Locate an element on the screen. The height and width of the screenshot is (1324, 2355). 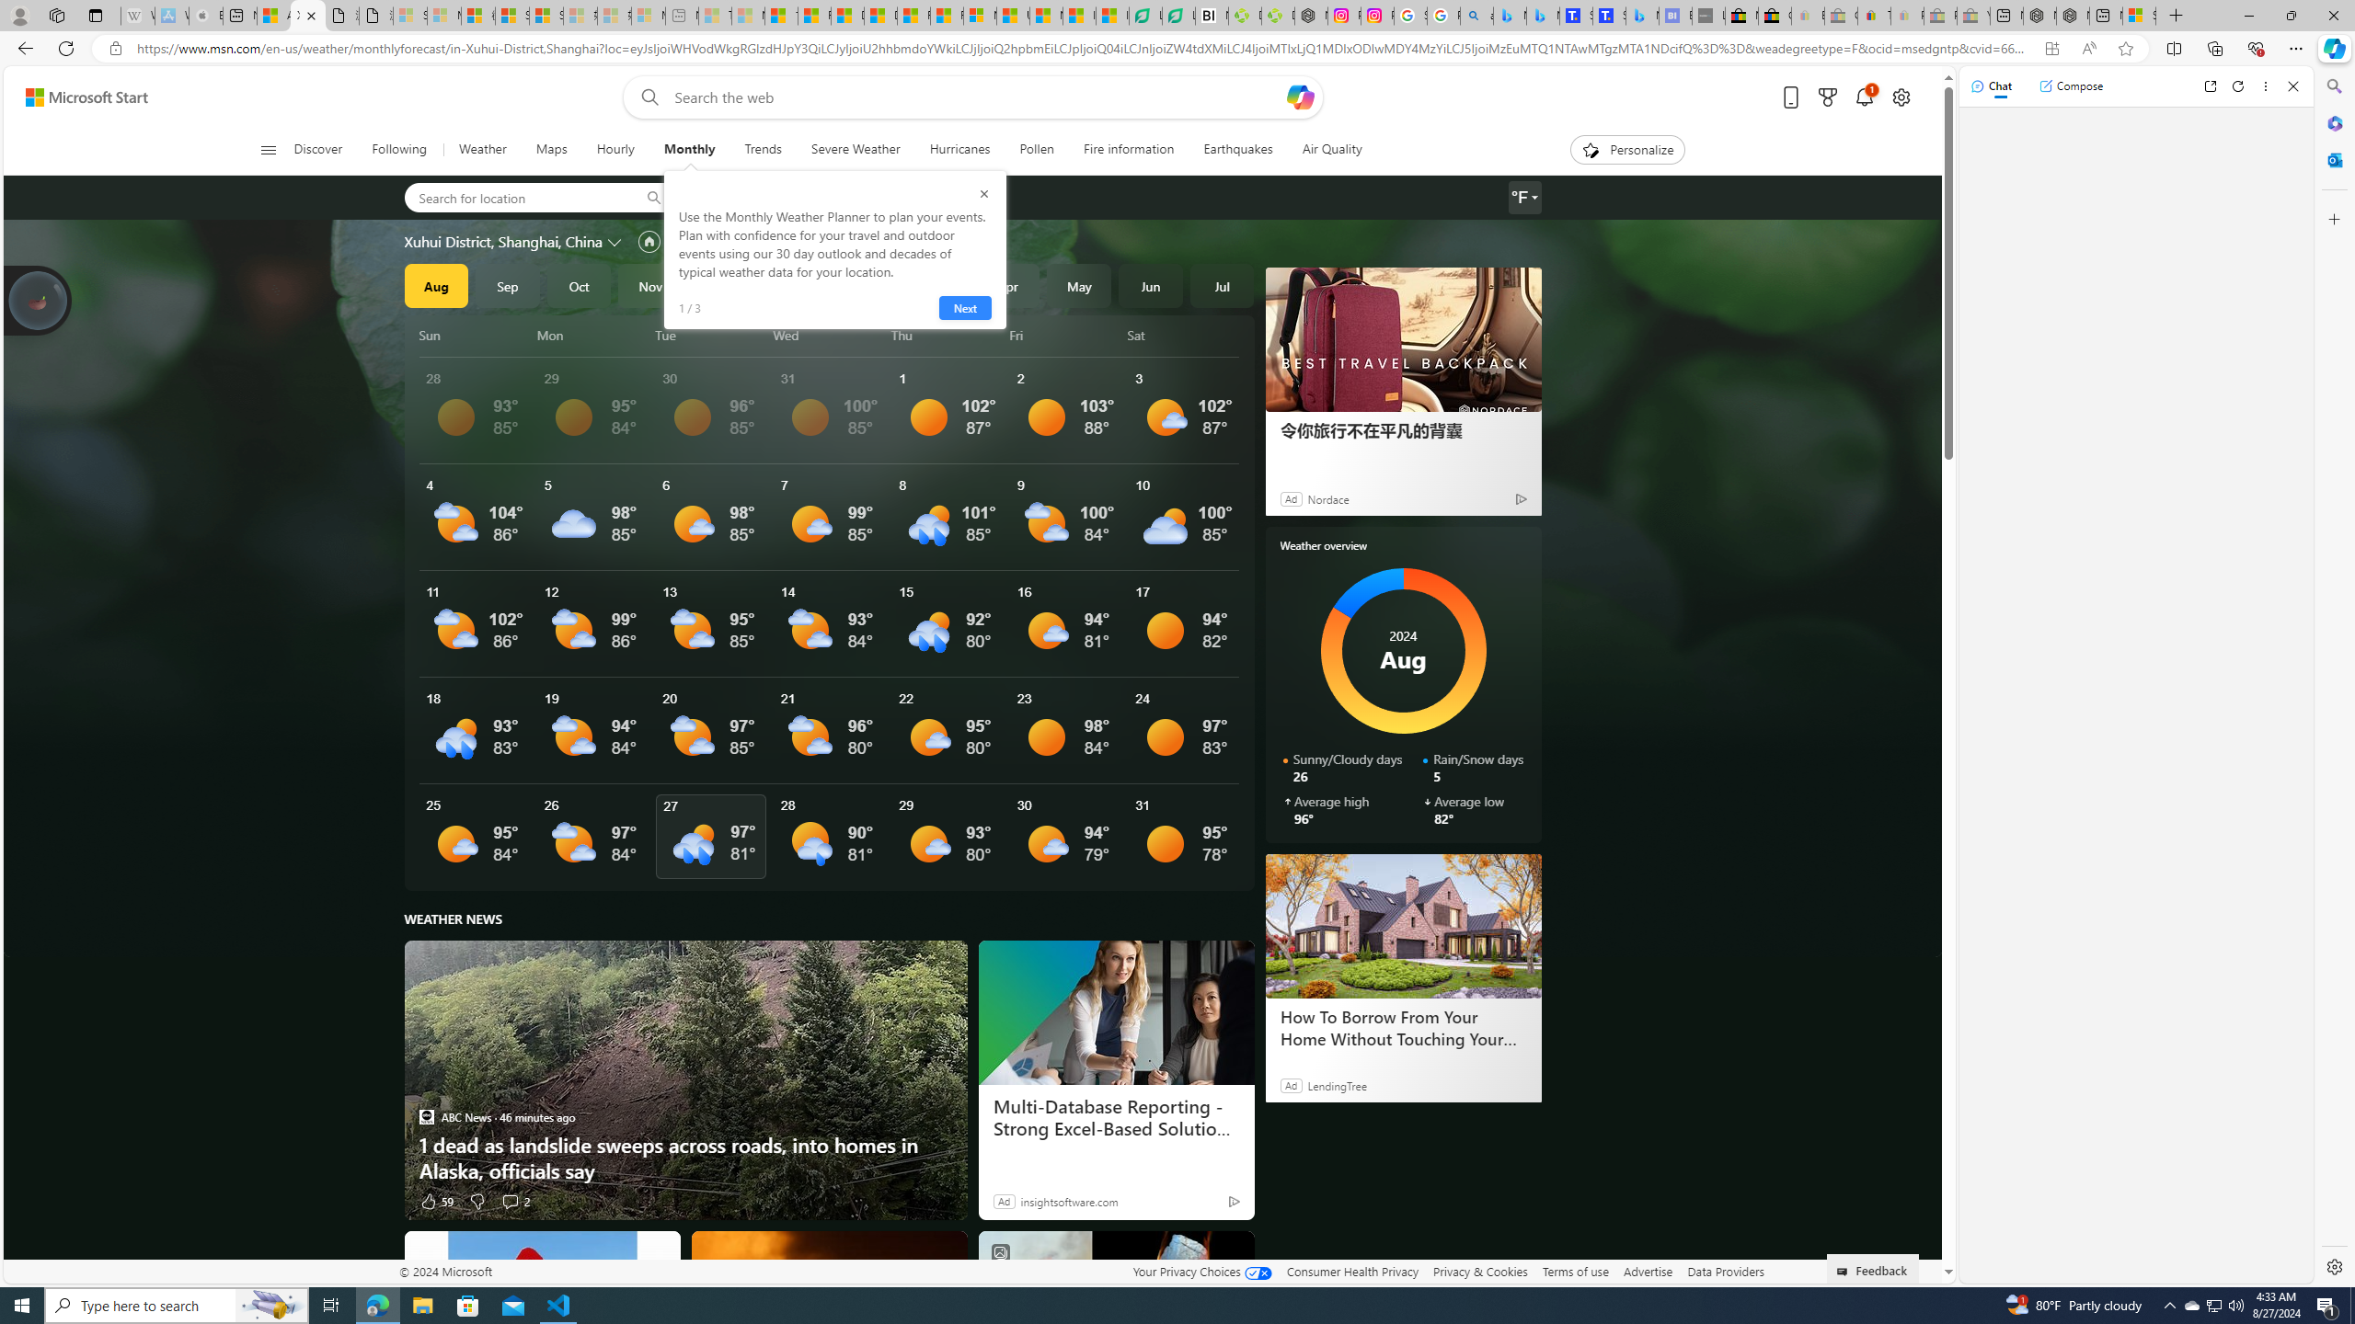
Remove location is located at coordinates (859, 198).